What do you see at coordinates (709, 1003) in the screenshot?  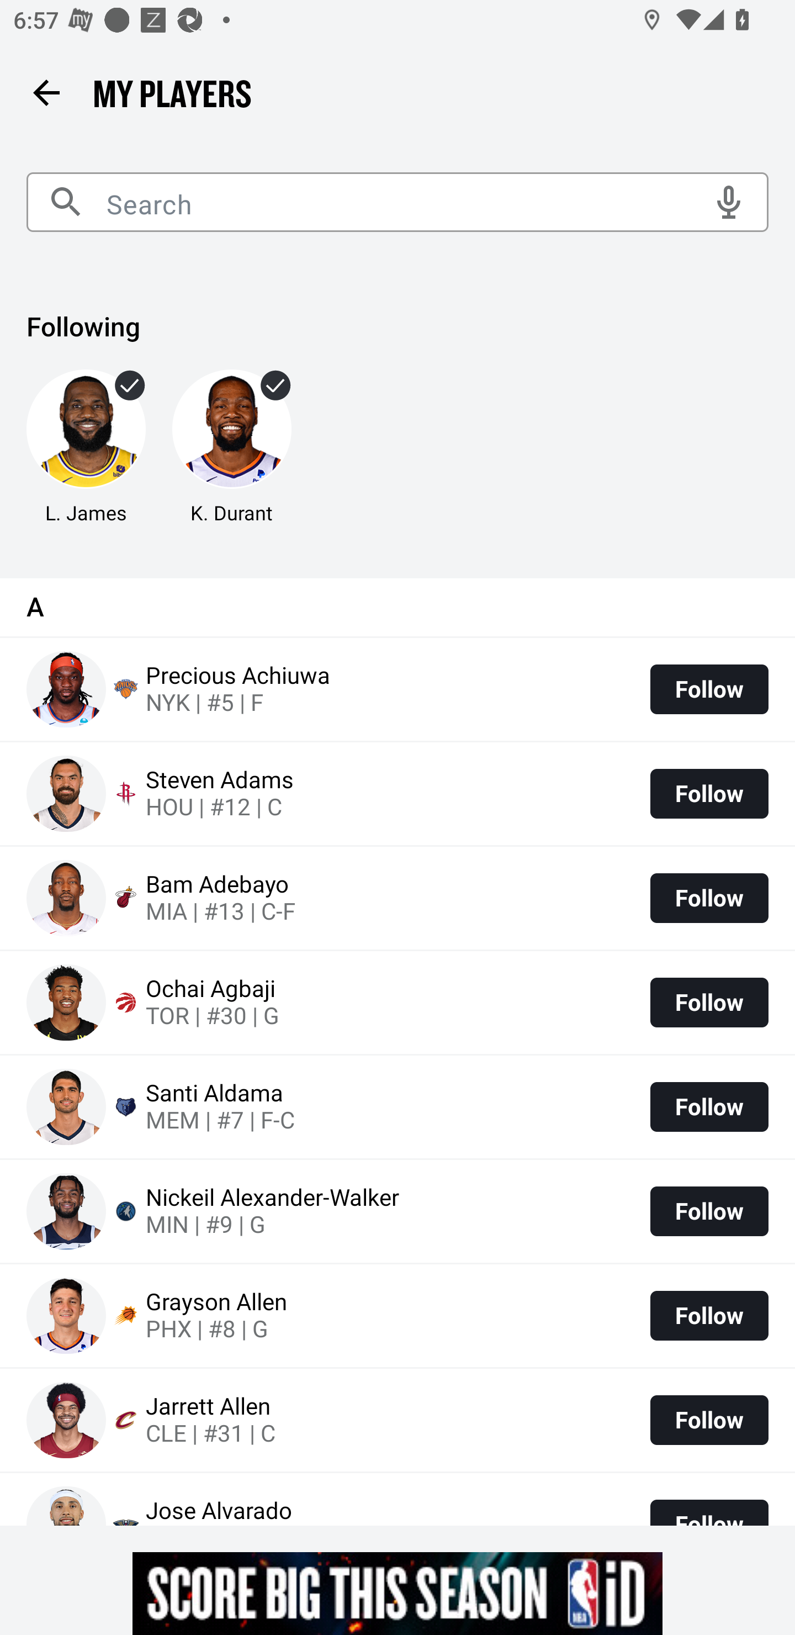 I see `Follow` at bounding box center [709, 1003].